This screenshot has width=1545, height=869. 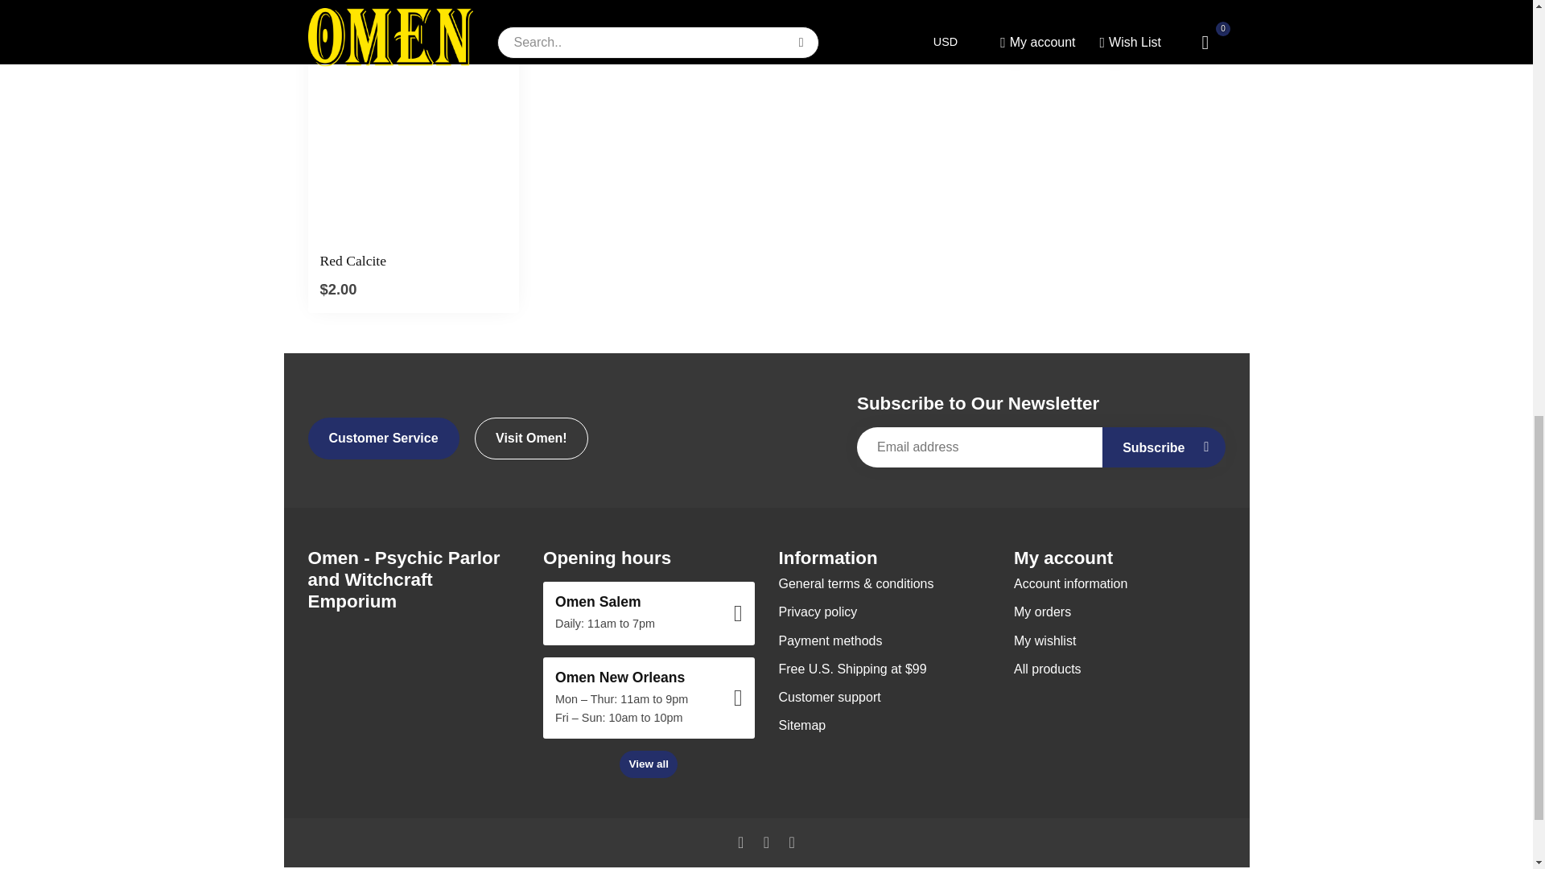 I want to click on Stone Spinner Red Calcite, so click(x=414, y=135).